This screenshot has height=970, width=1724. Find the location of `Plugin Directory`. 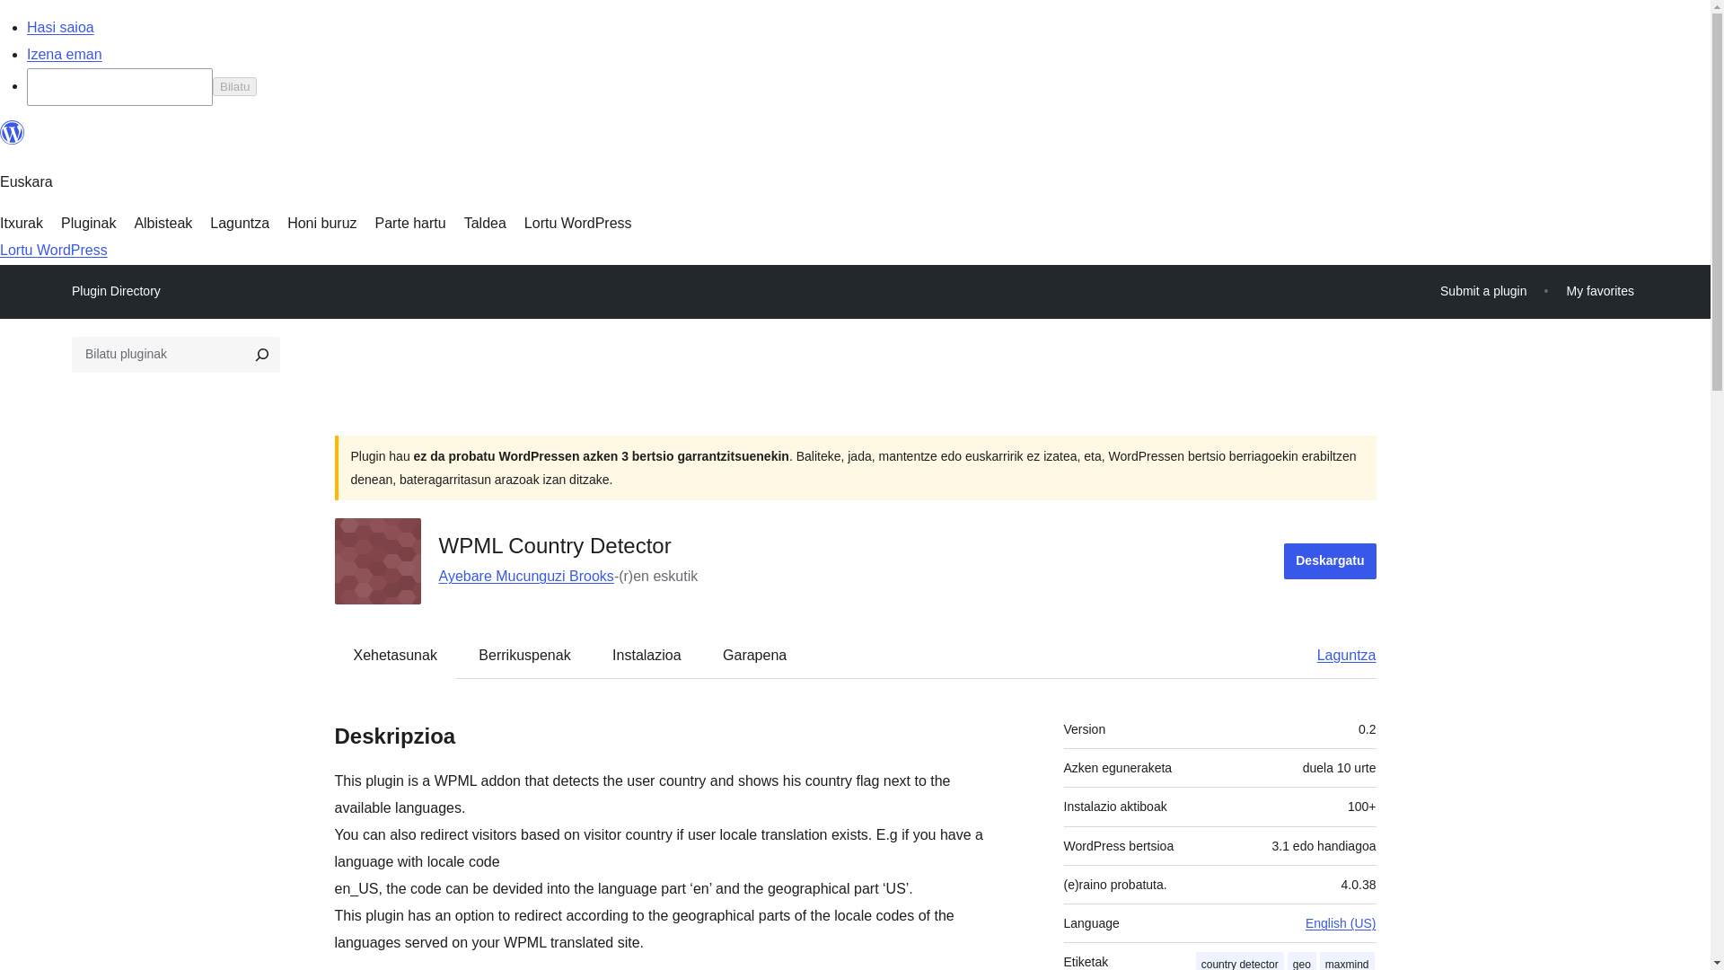

Plugin Directory is located at coordinates (116, 291).